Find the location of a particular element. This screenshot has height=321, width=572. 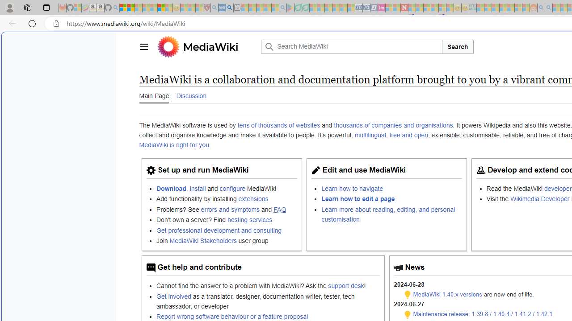

Search MediaWiki is located at coordinates (351, 46).